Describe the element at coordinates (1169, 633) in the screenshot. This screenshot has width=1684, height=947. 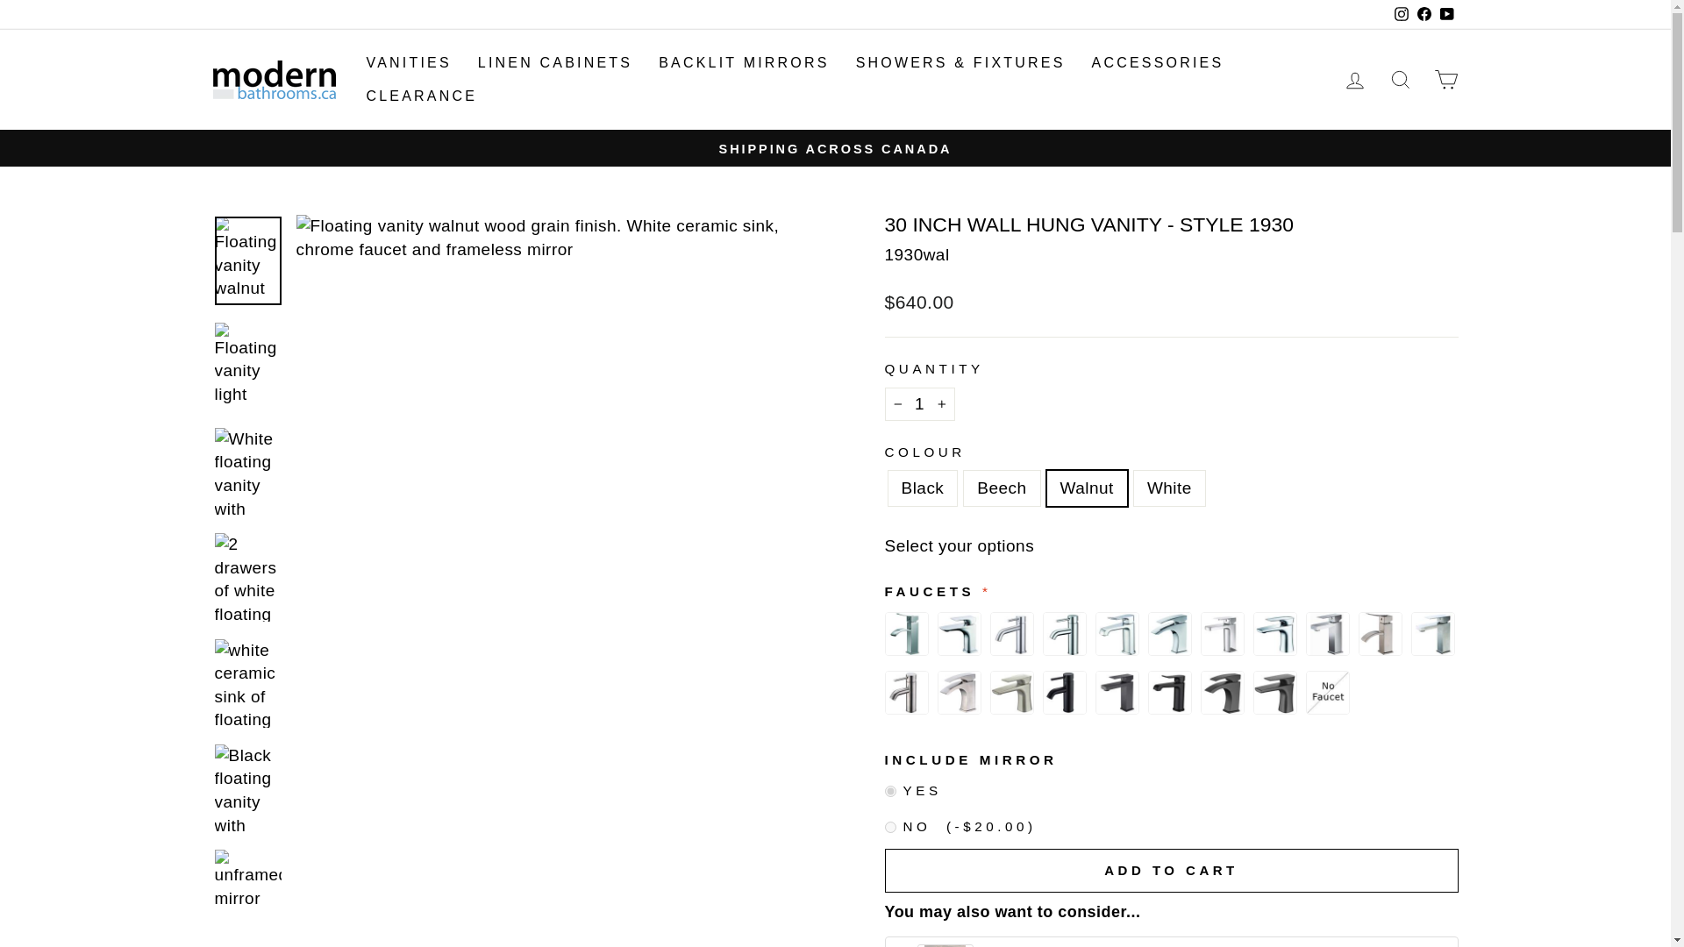
I see `Faucet - Chrome` at that location.